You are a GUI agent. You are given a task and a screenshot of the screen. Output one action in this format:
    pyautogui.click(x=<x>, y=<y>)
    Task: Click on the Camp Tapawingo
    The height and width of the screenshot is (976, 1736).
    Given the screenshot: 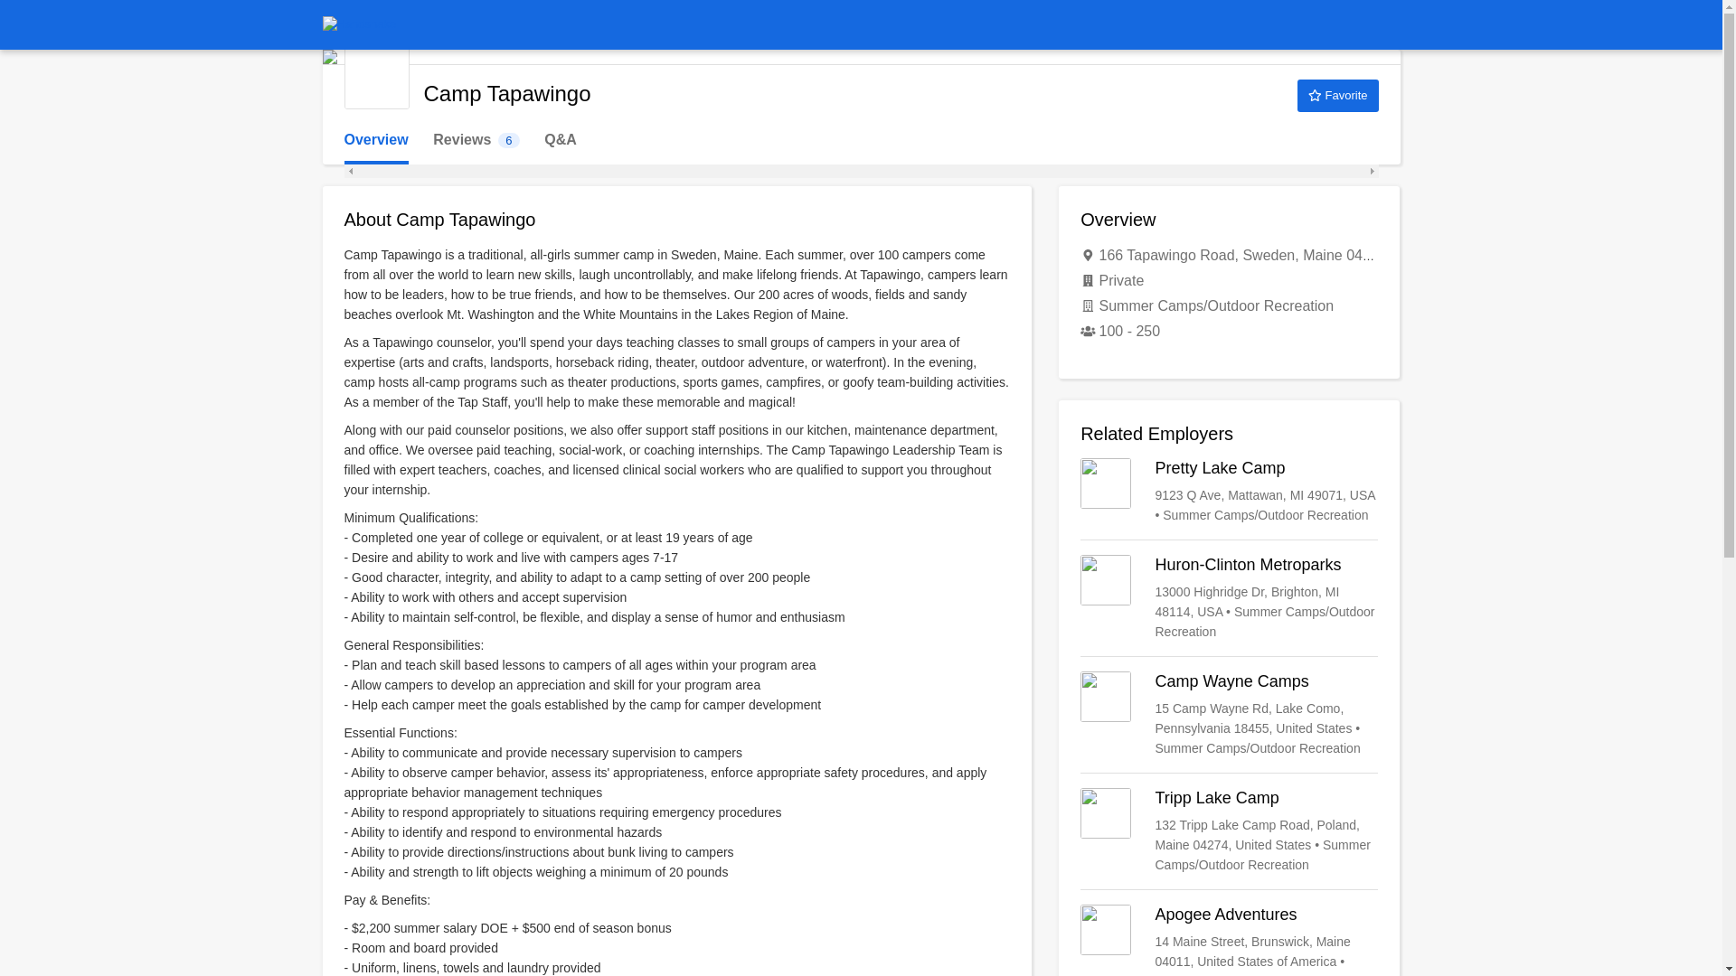 What is the action you would take?
    pyautogui.click(x=1229, y=831)
    